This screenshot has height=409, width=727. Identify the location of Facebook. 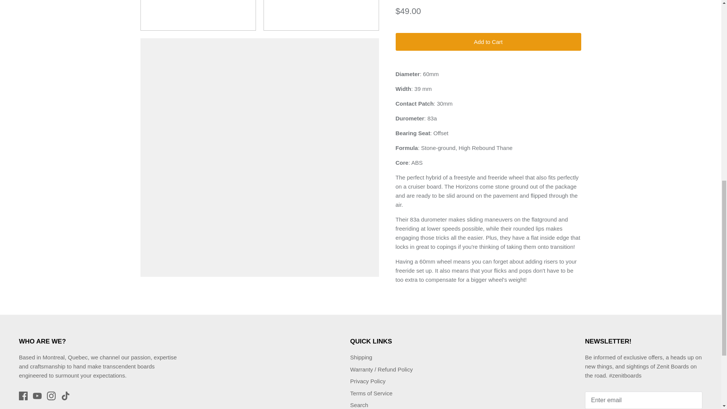
(23, 396).